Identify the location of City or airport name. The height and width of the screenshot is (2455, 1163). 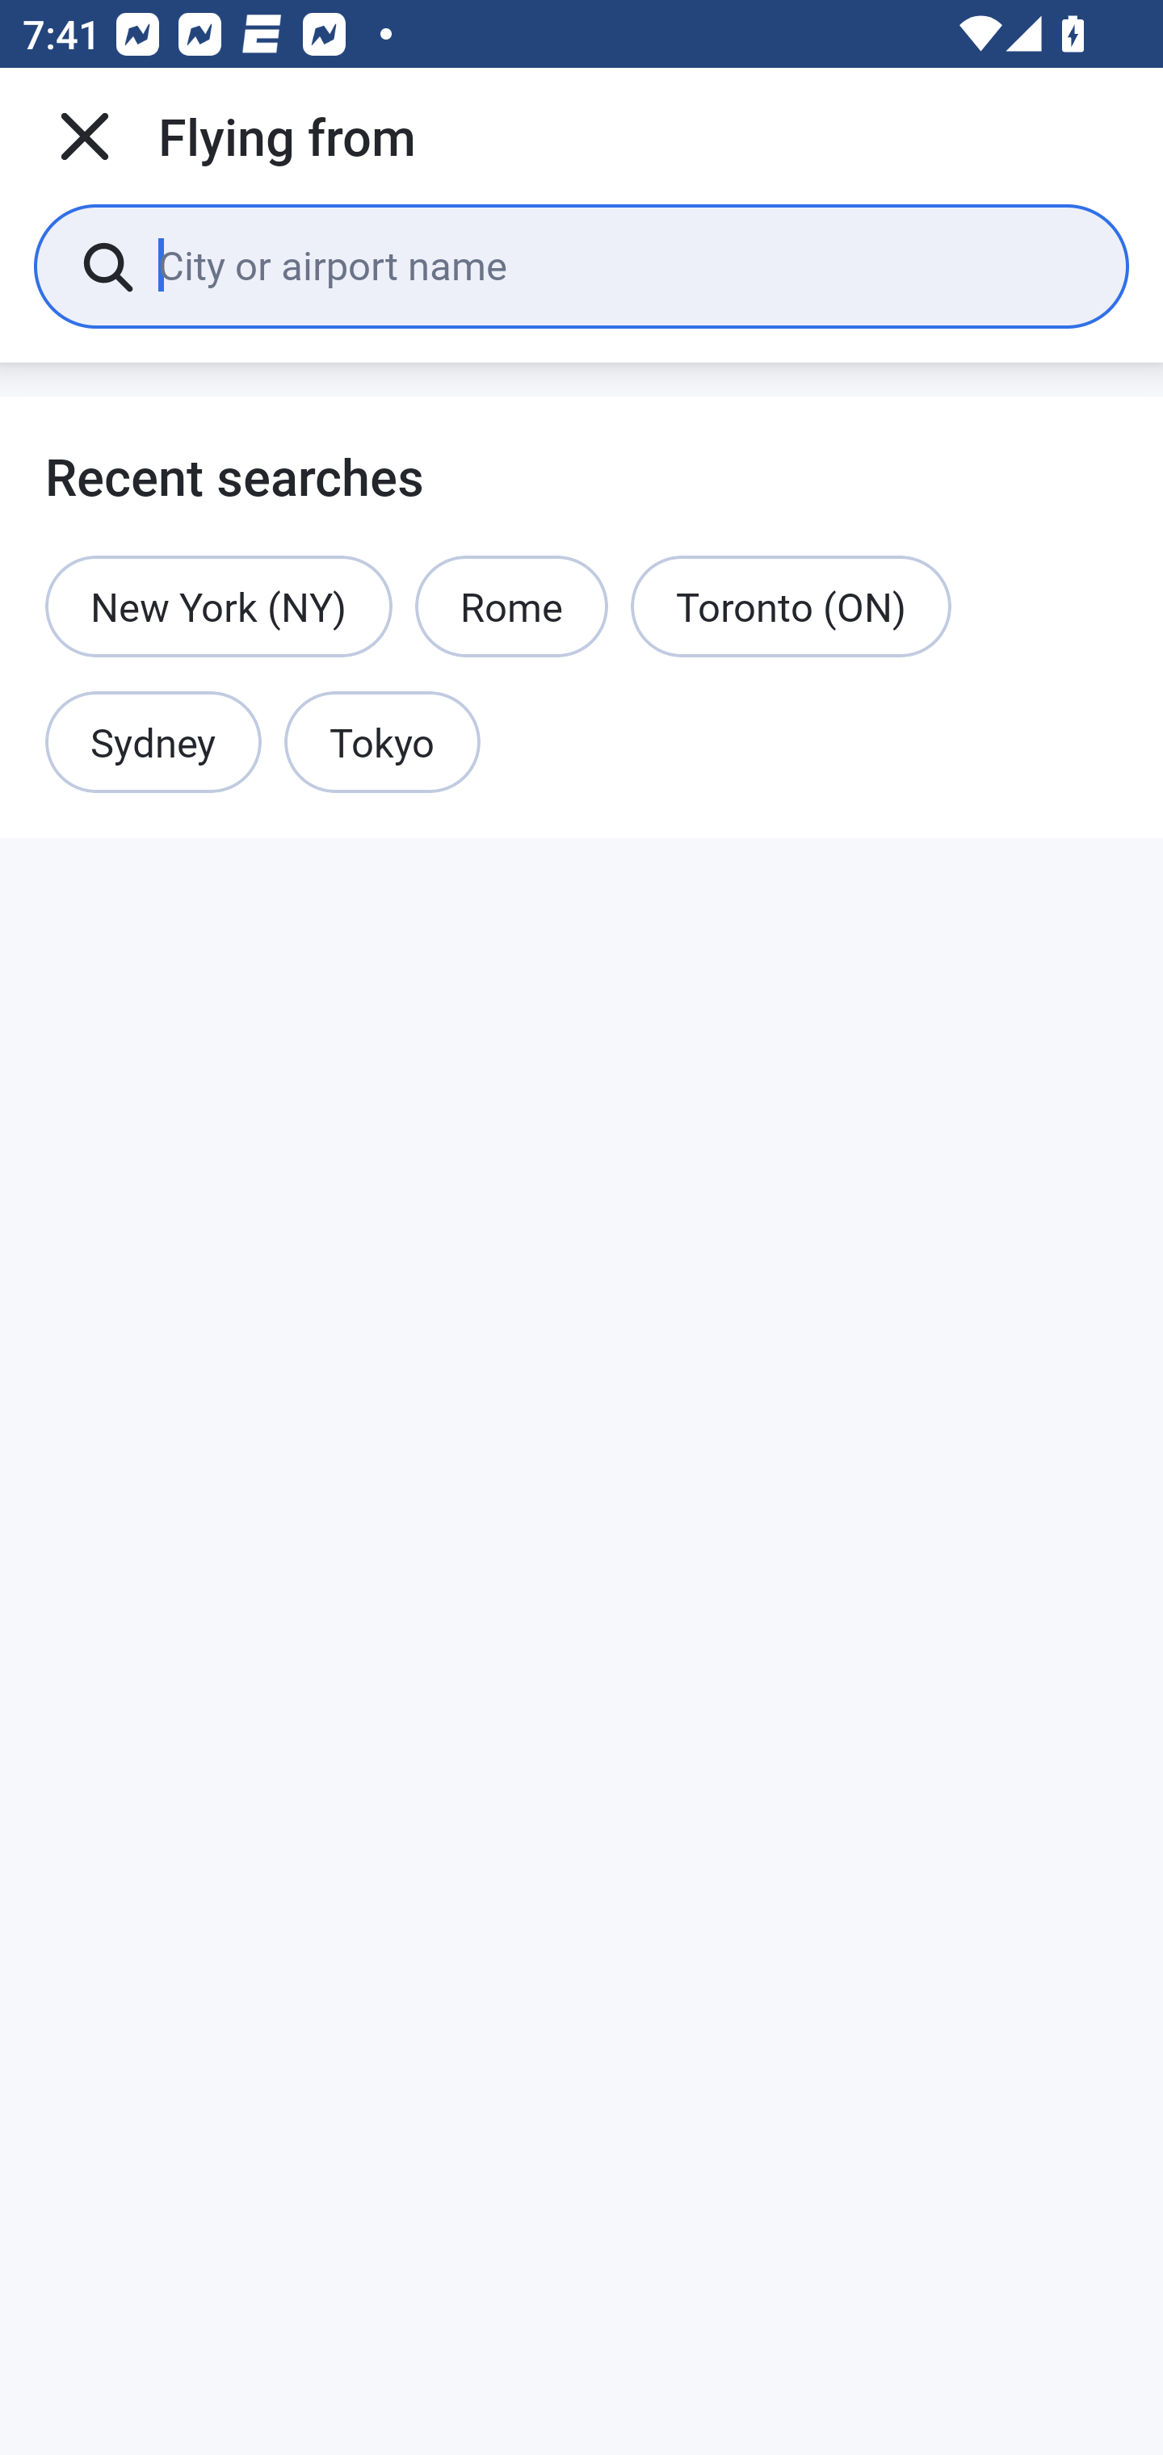
(620, 265).